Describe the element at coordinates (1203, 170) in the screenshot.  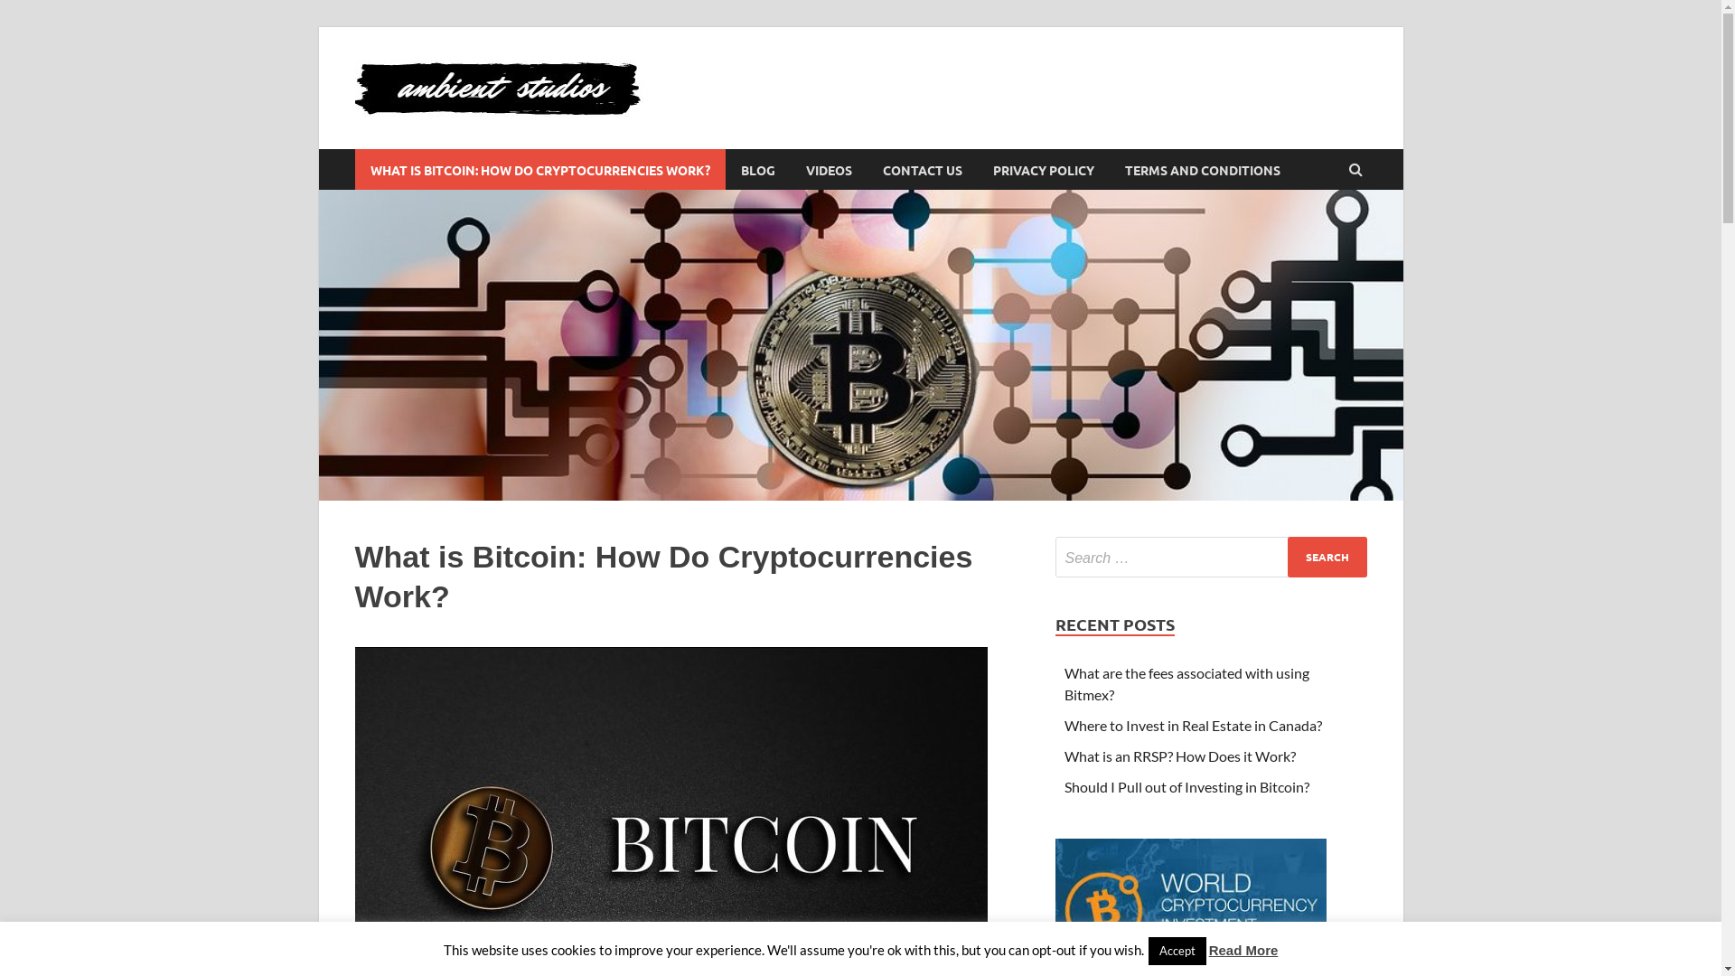
I see `TERMS AND CONDITIONS` at that location.